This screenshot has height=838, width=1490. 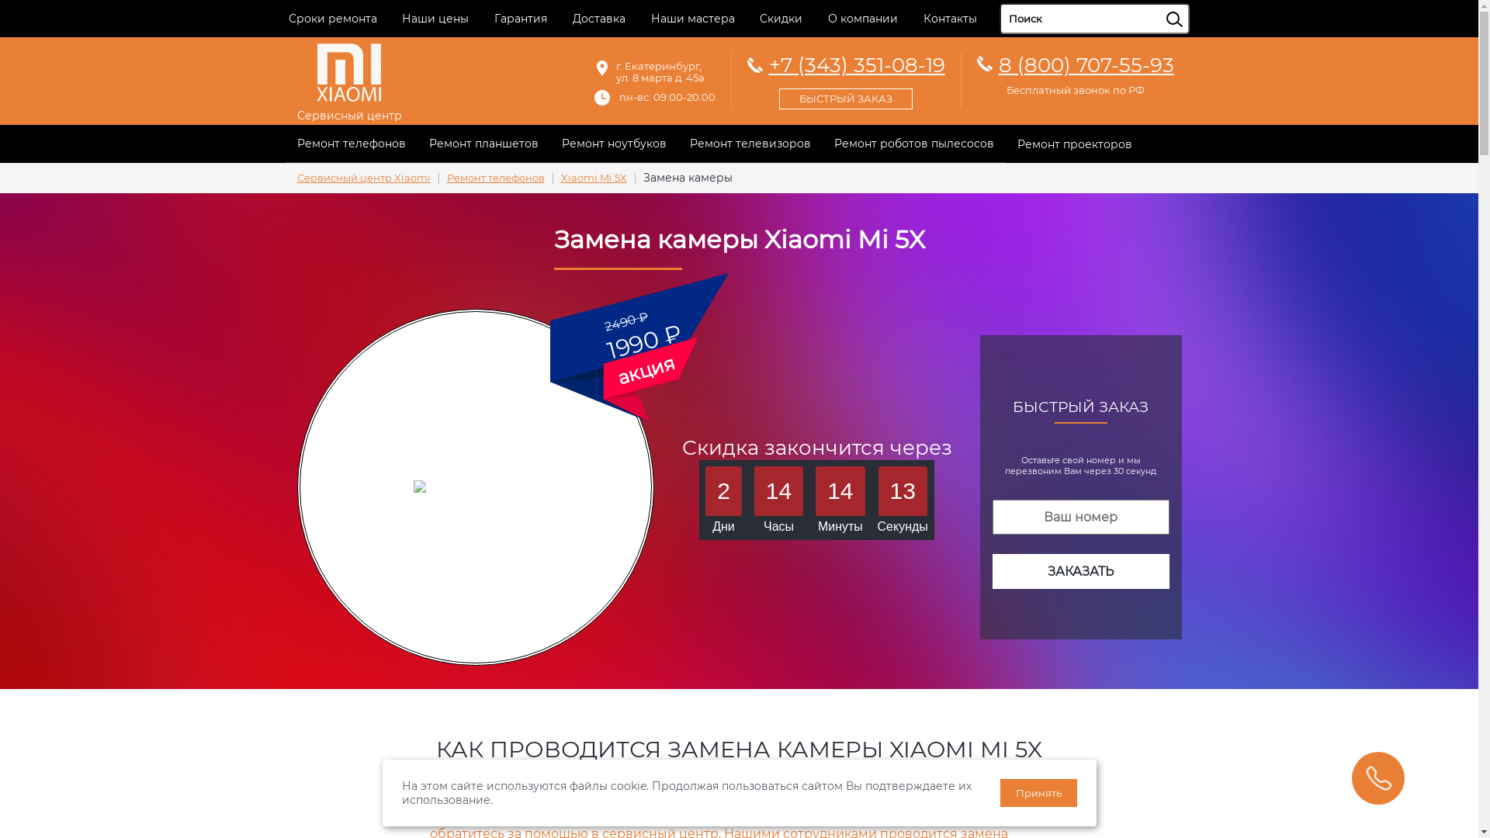 I want to click on +7 (343) 351-08-19, so click(x=846, y=79).